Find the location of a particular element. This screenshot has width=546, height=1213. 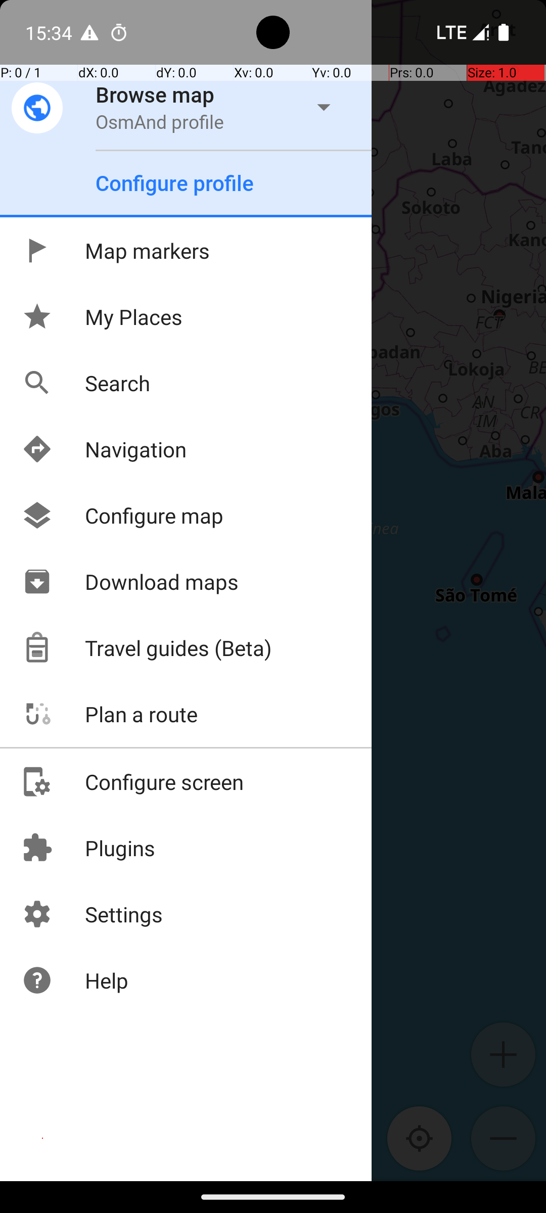

My Places is located at coordinates (102, 316).